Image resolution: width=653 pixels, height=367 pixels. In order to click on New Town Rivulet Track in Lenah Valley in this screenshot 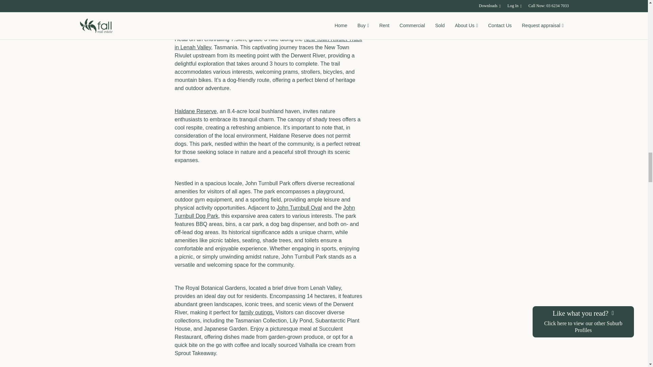, I will do `click(269, 43)`.